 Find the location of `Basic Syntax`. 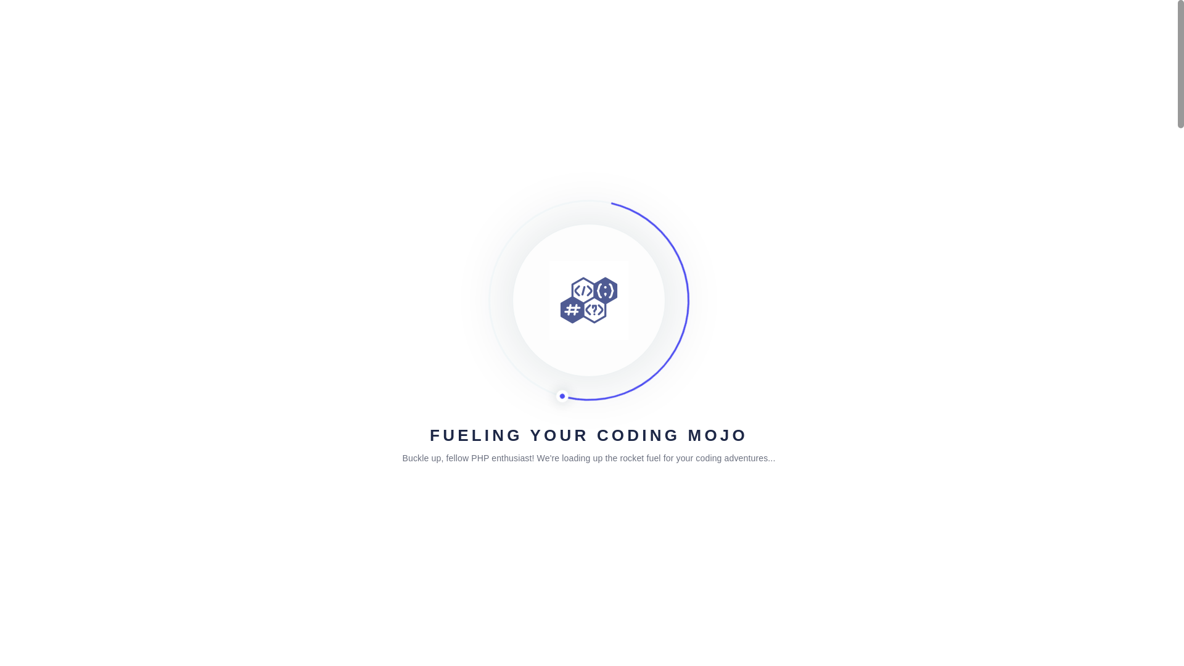

Basic Syntax is located at coordinates (575, 31).